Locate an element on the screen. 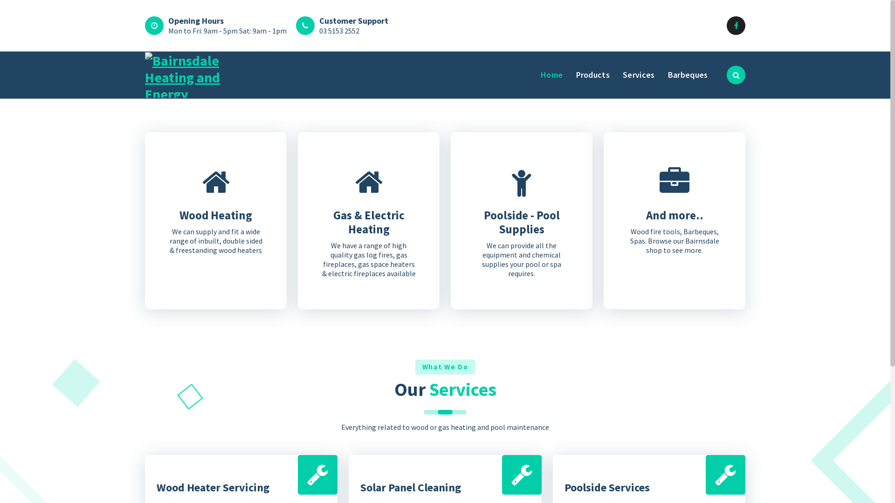  Barbeques is located at coordinates (688, 75).